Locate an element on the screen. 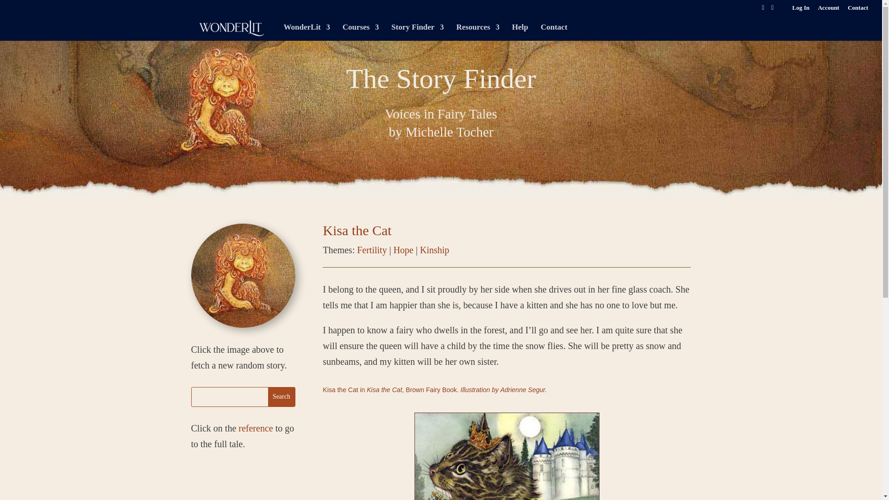 This screenshot has height=500, width=889. WonderLit is located at coordinates (307, 32).